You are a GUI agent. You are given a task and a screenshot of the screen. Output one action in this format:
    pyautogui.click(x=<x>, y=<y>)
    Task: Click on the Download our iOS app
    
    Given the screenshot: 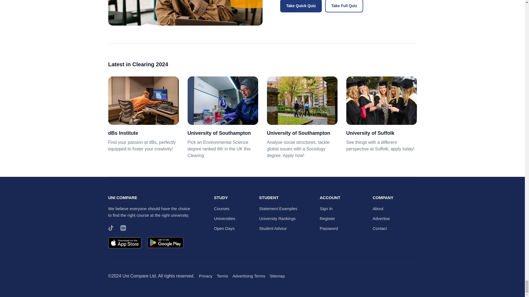 What is the action you would take?
    pyautogui.click(x=125, y=244)
    